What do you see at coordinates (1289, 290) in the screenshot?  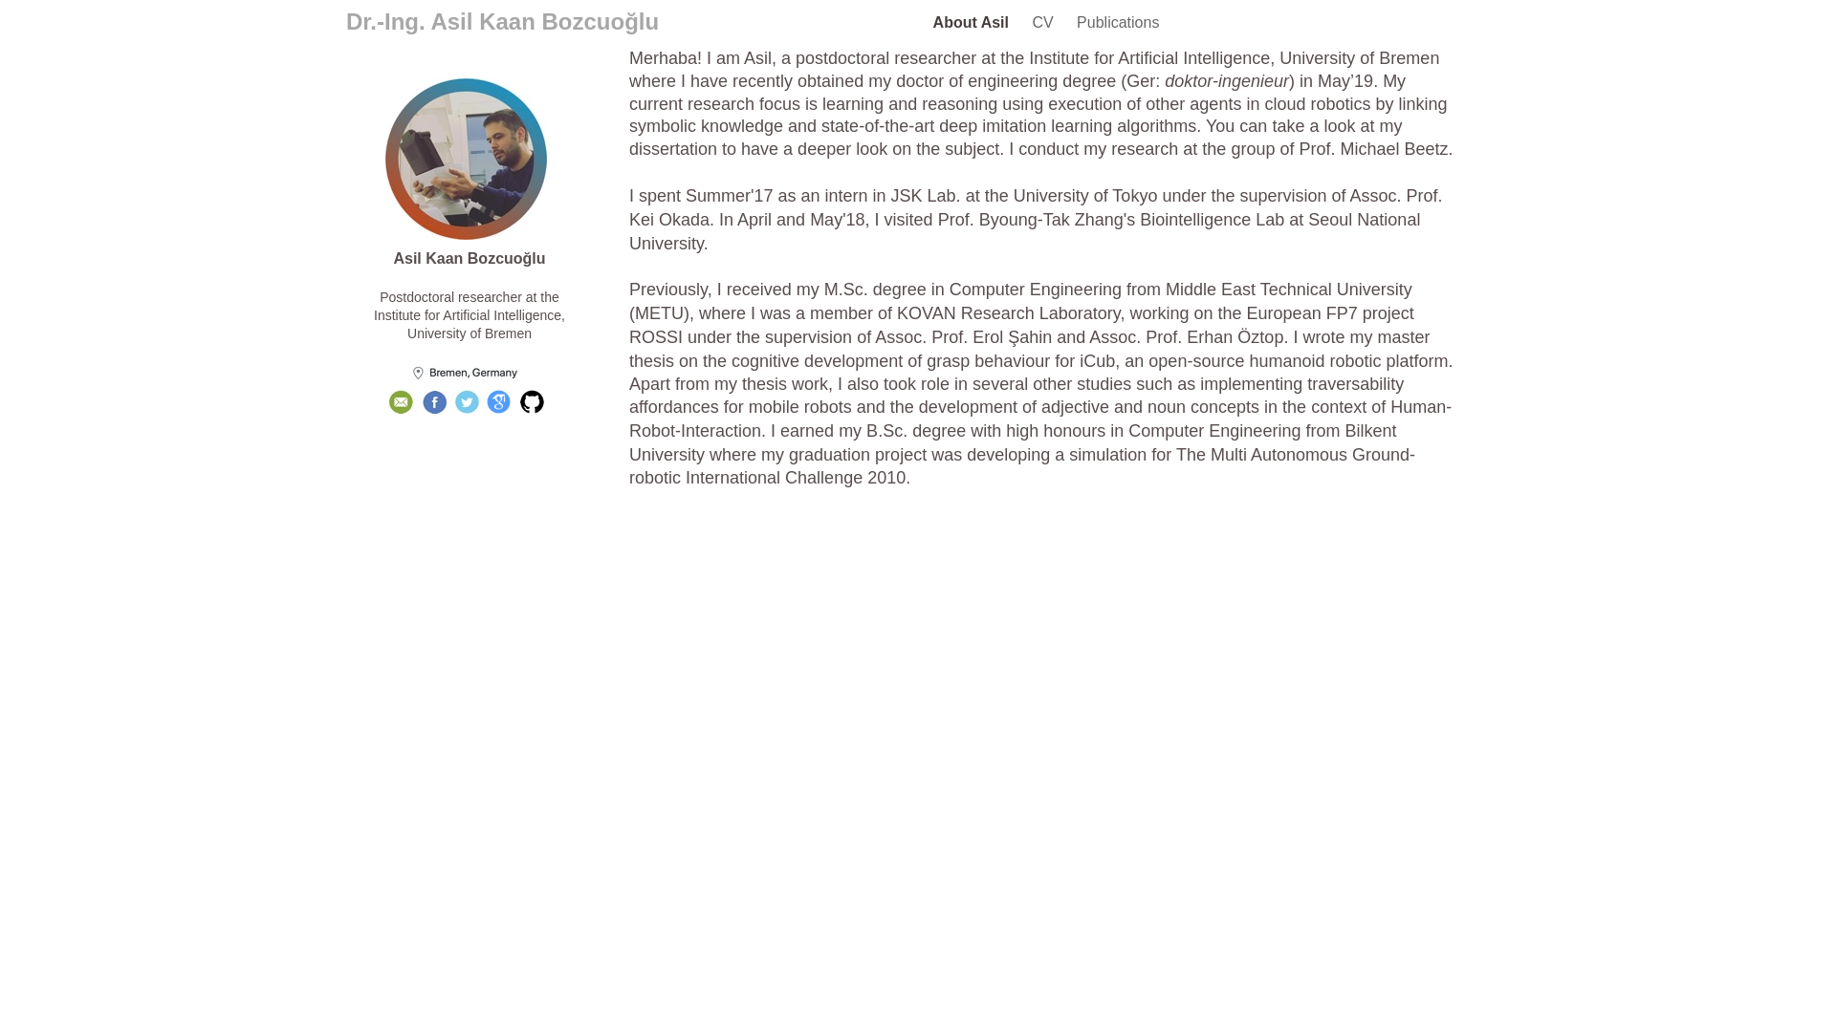 I see `Middle East Technical University` at bounding box center [1289, 290].